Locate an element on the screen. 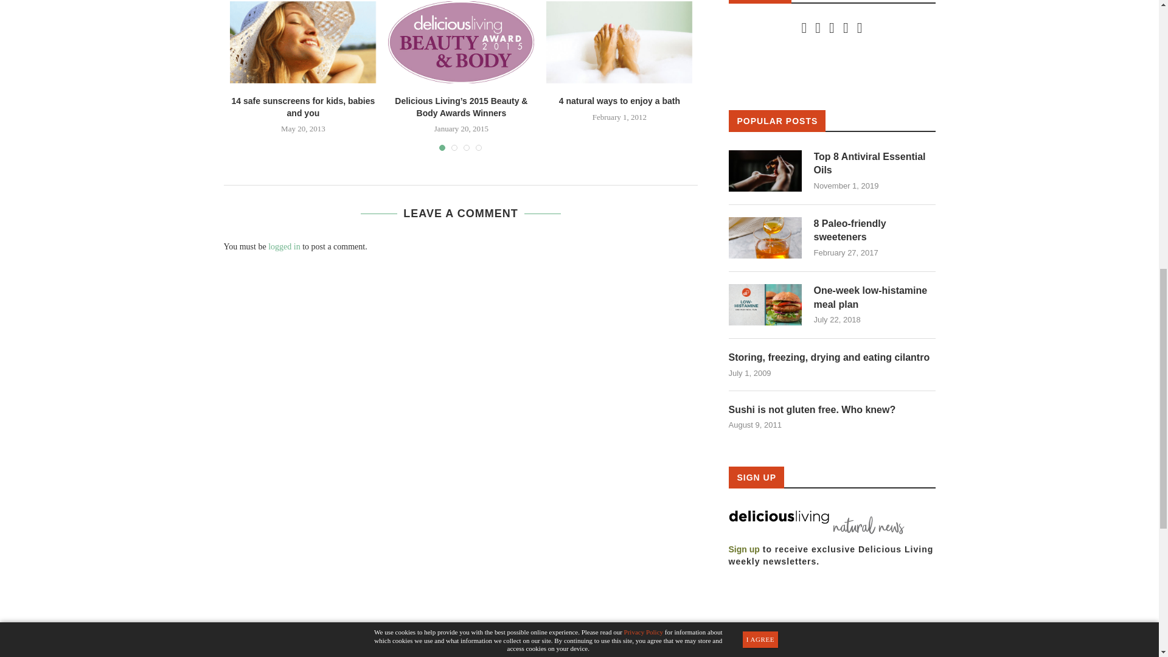 The width and height of the screenshot is (1168, 657). 14 safe sunscreens for kids, babies and you is located at coordinates (303, 43).